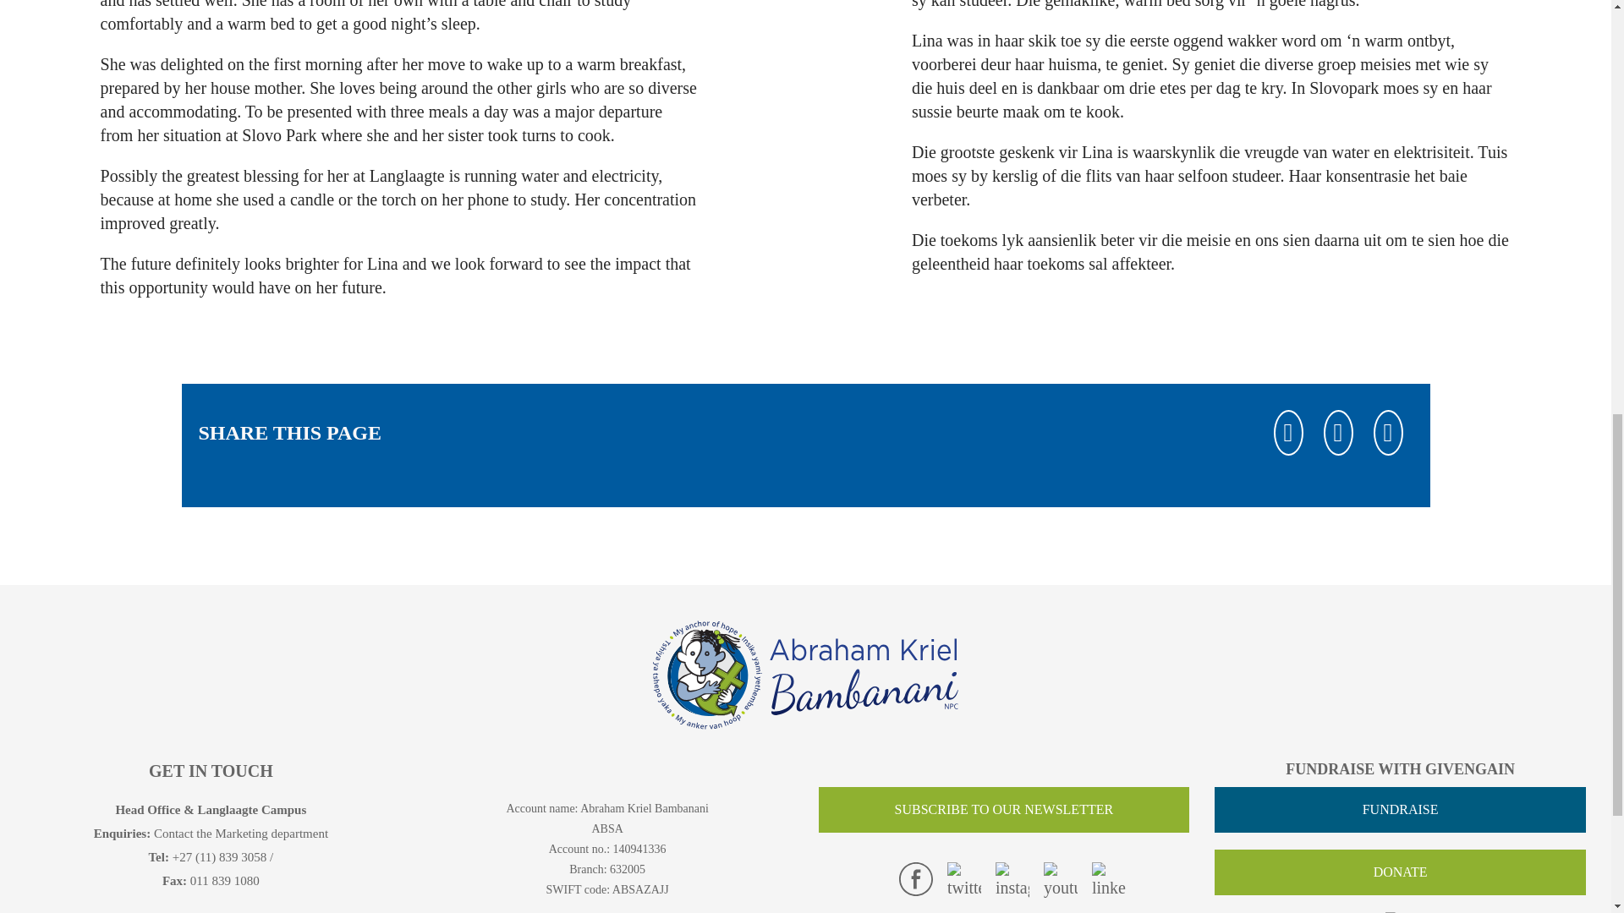 The height and width of the screenshot is (913, 1624). I want to click on Twitter, so click(1338, 433).